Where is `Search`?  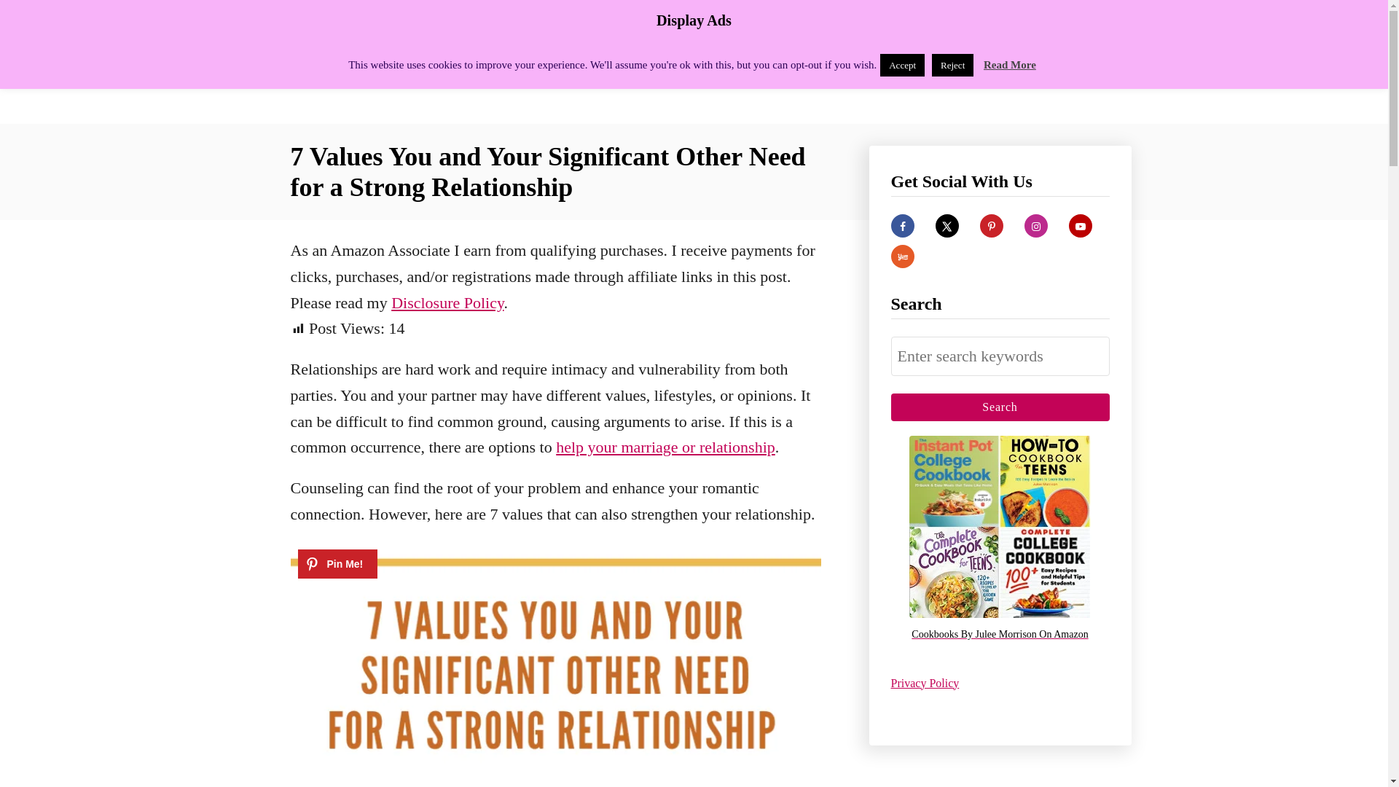 Search is located at coordinates (1000, 407).